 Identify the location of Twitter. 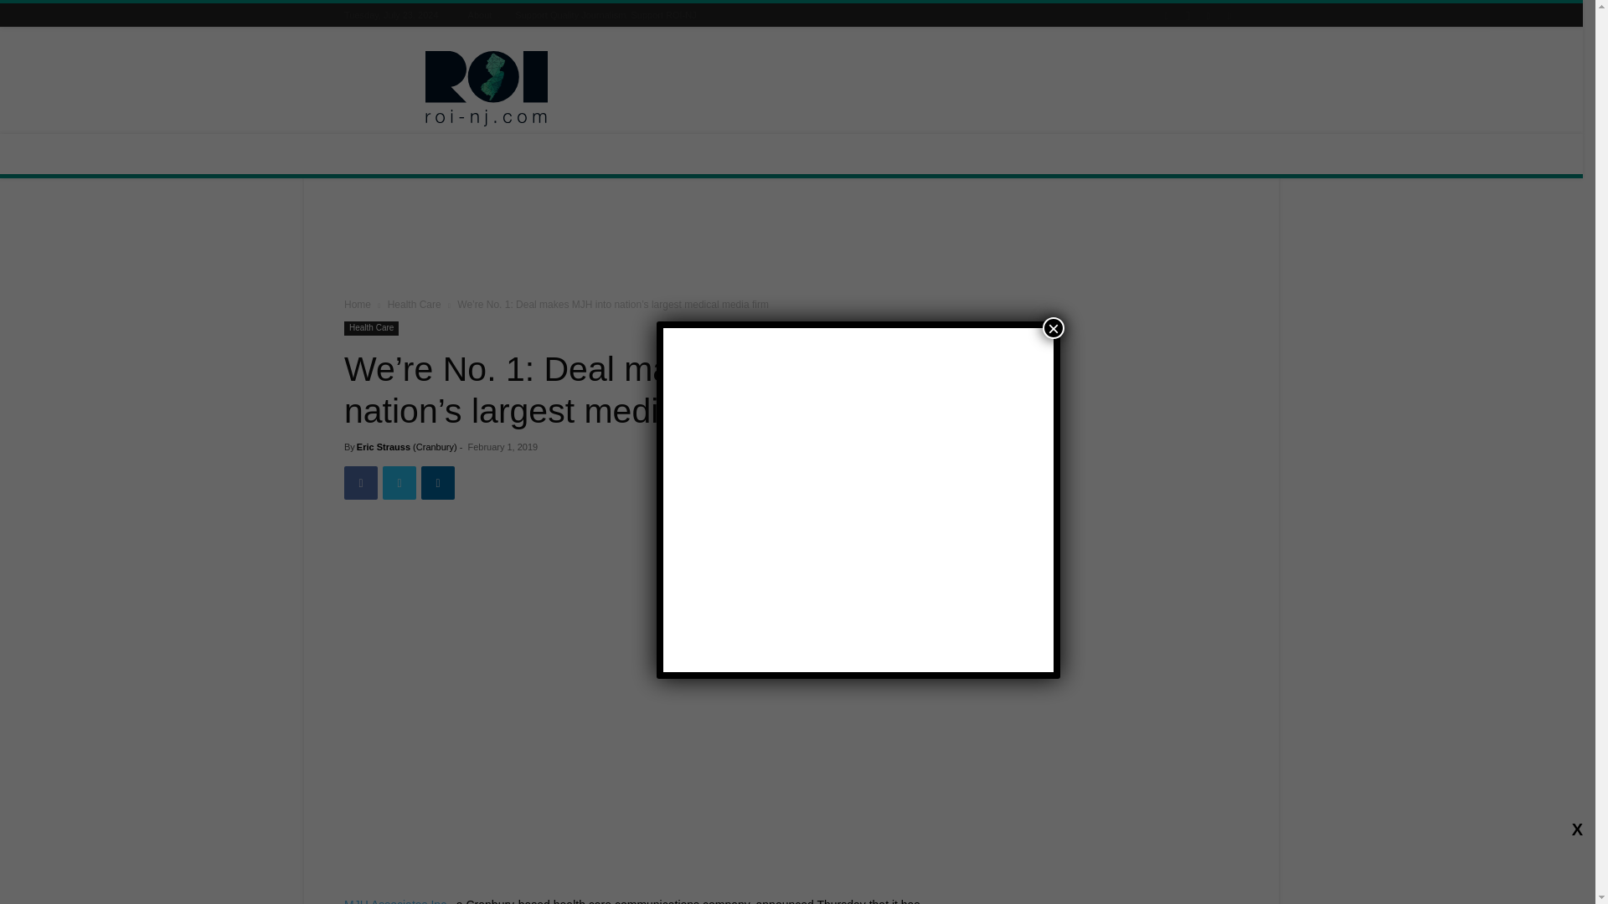
(399, 483).